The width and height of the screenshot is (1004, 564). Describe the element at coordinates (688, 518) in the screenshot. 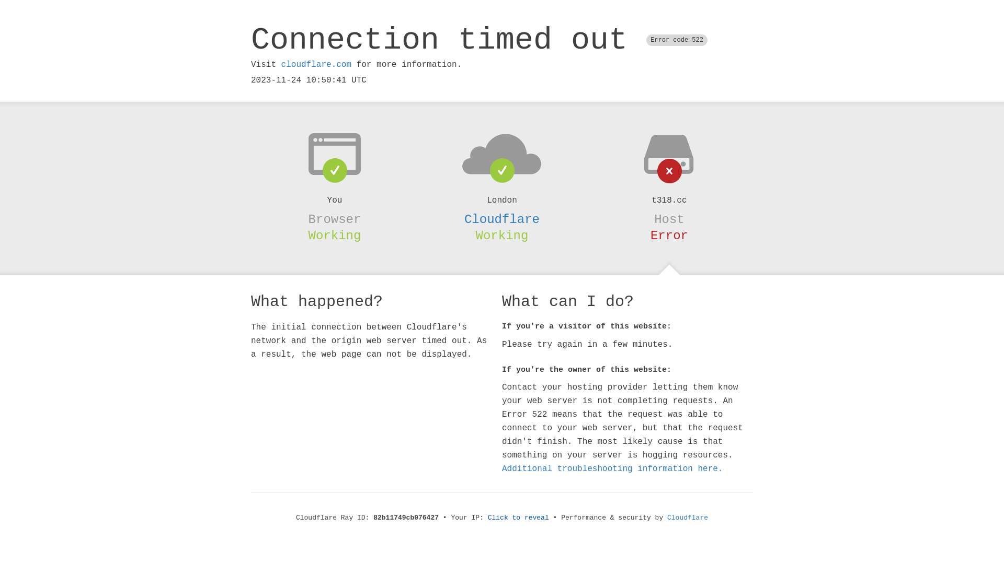

I see `Cloudflare` at that location.